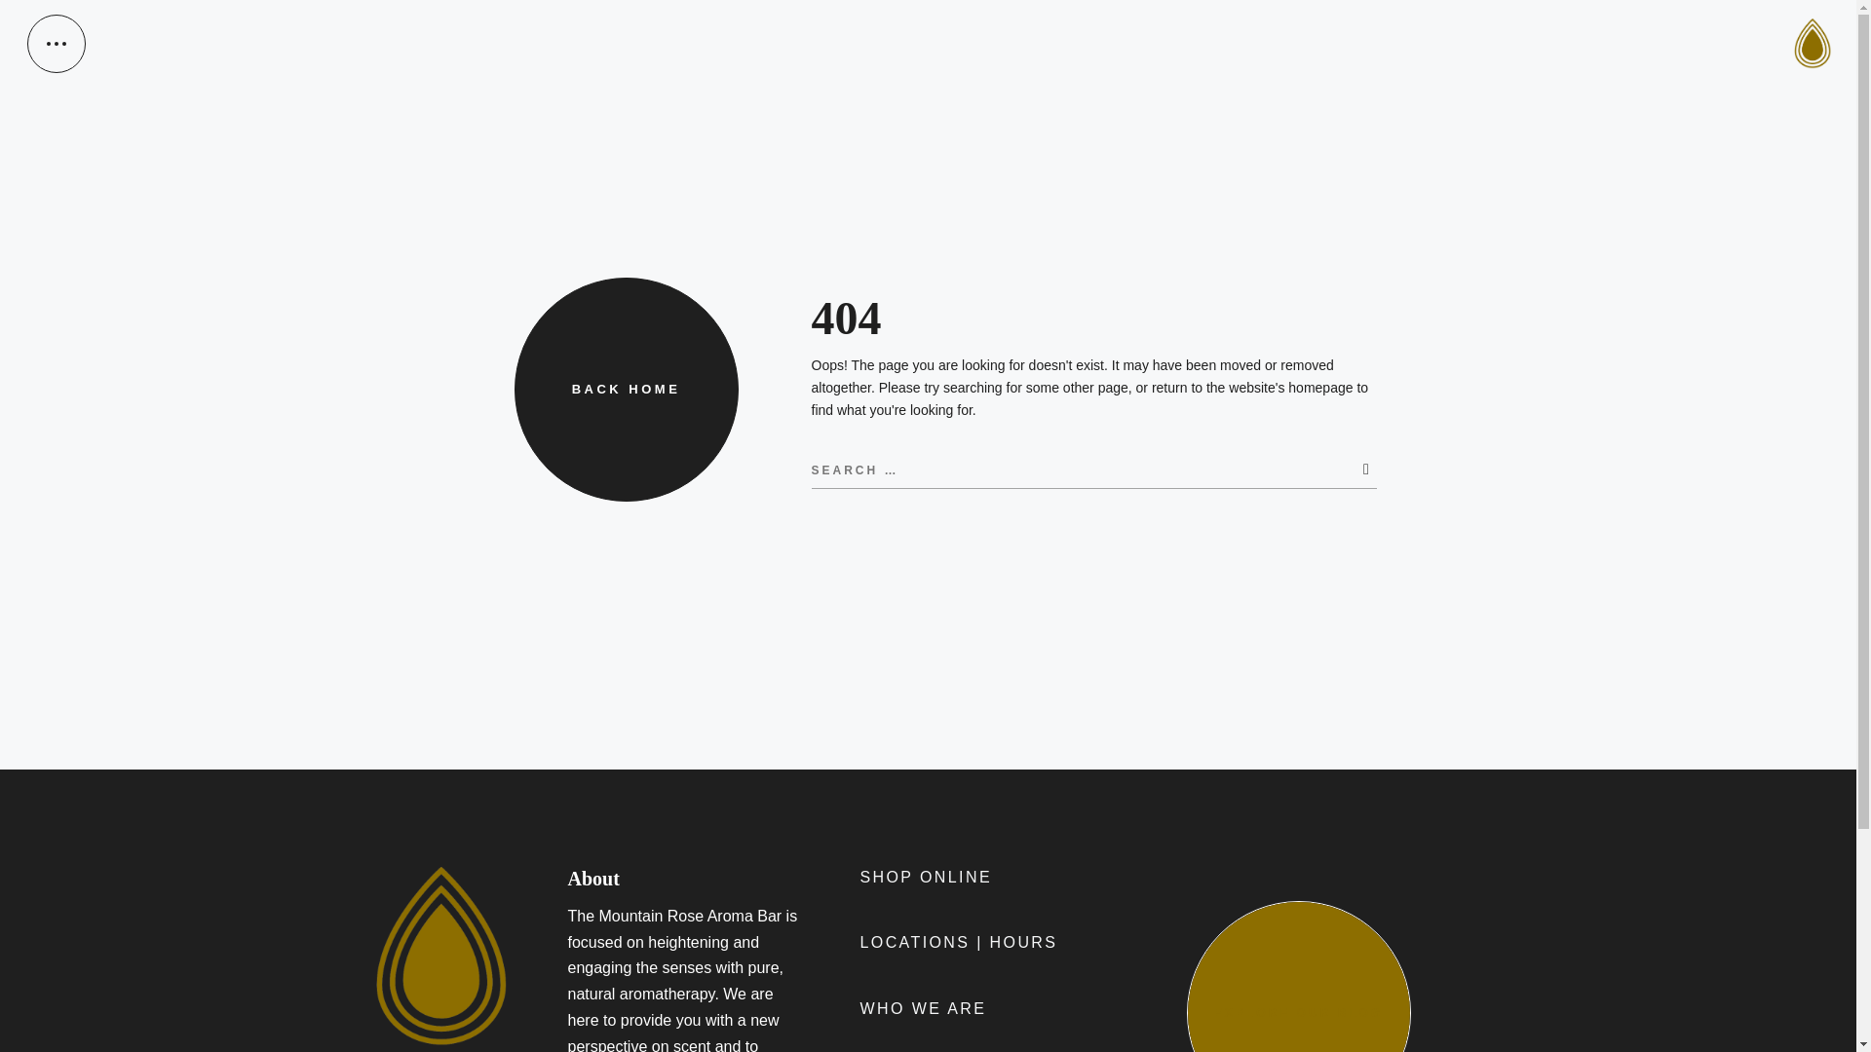  I want to click on EXPLORE OUR BLOG, so click(1298, 976).